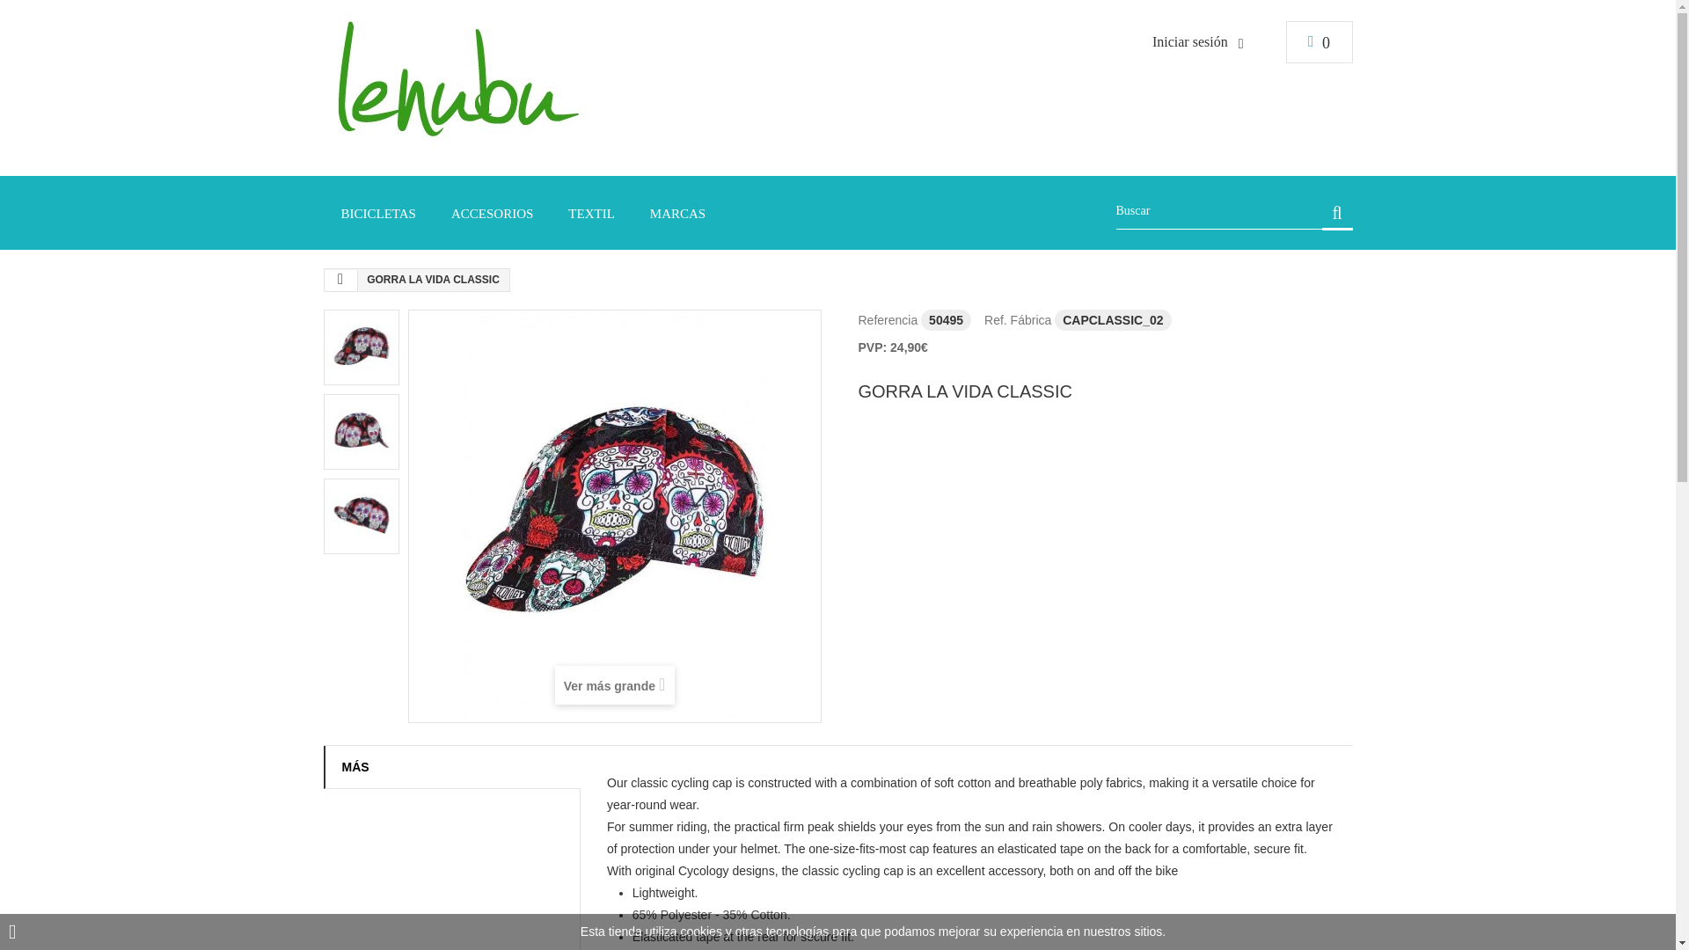  What do you see at coordinates (492, 213) in the screenshot?
I see `Accesorios` at bounding box center [492, 213].